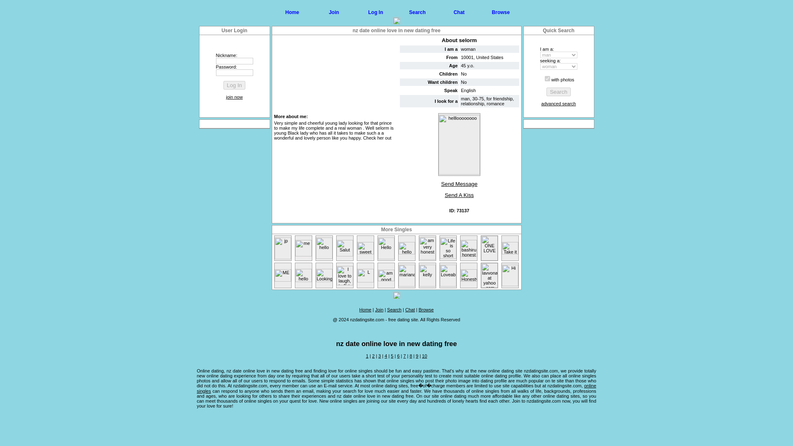 Image resolution: width=793 pixels, height=446 pixels. Describe the element at coordinates (376, 12) in the screenshot. I see `Log In` at that location.